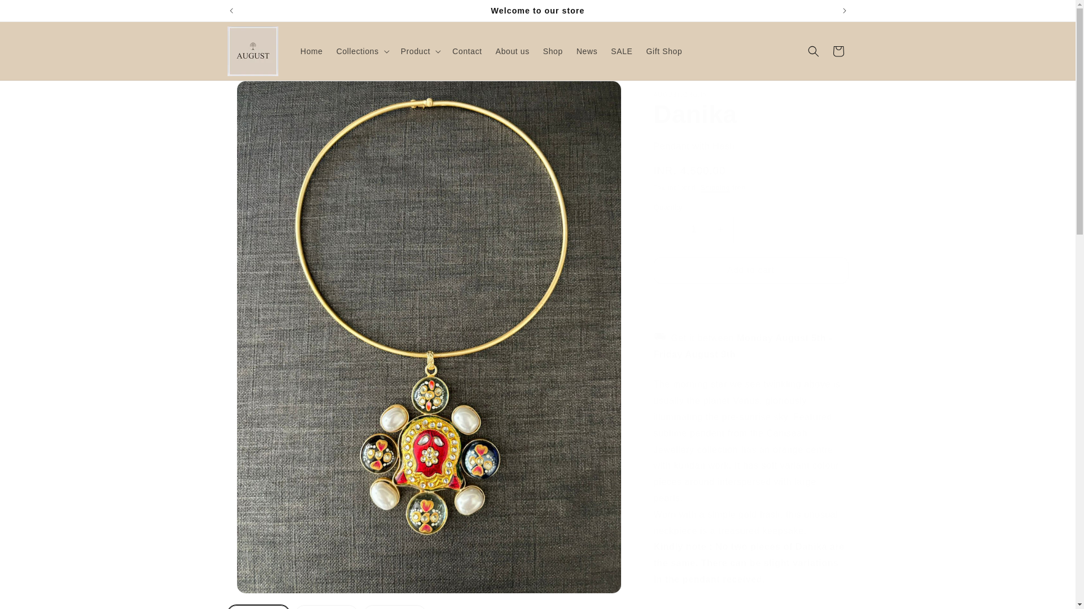 This screenshot has height=609, width=1084. What do you see at coordinates (693, 230) in the screenshot?
I see `1` at bounding box center [693, 230].